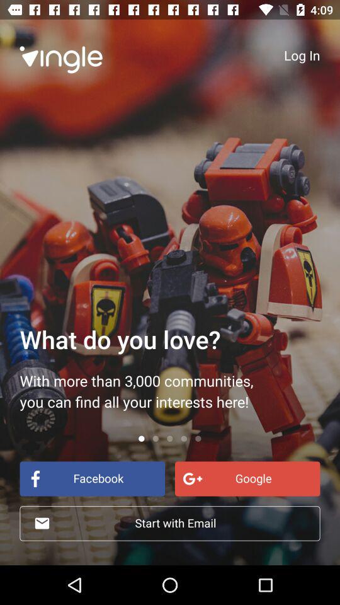  Describe the element at coordinates (247, 479) in the screenshot. I see `choose google at the bottom right corner` at that location.